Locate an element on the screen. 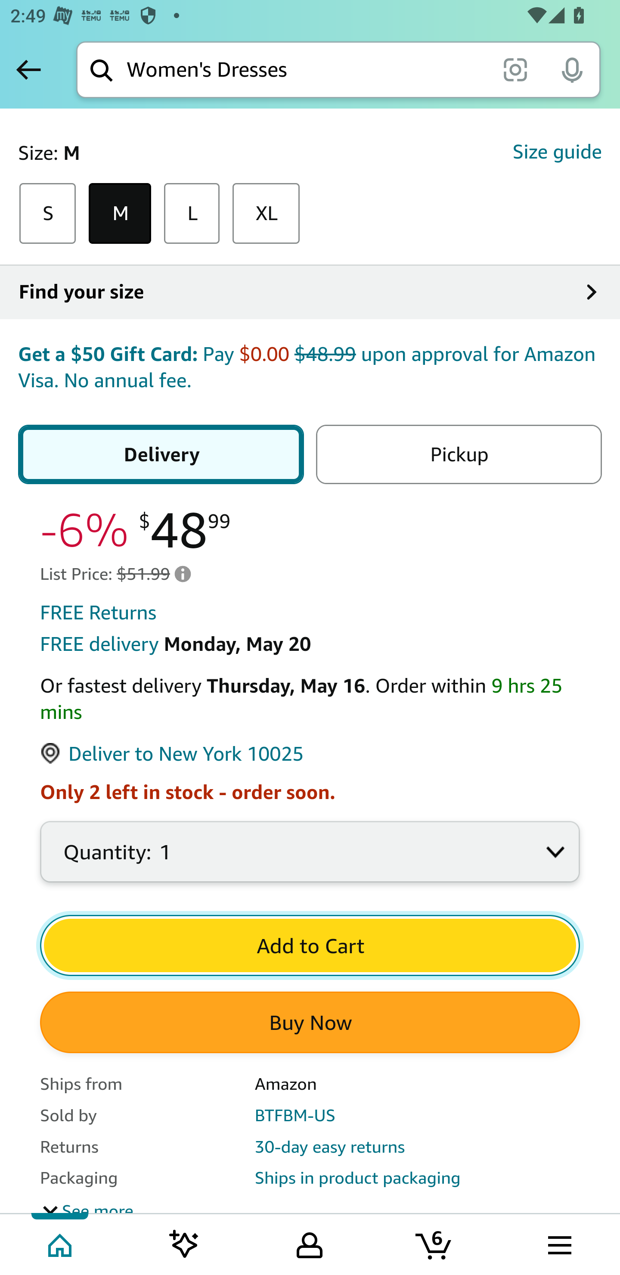  L is located at coordinates (192, 215).